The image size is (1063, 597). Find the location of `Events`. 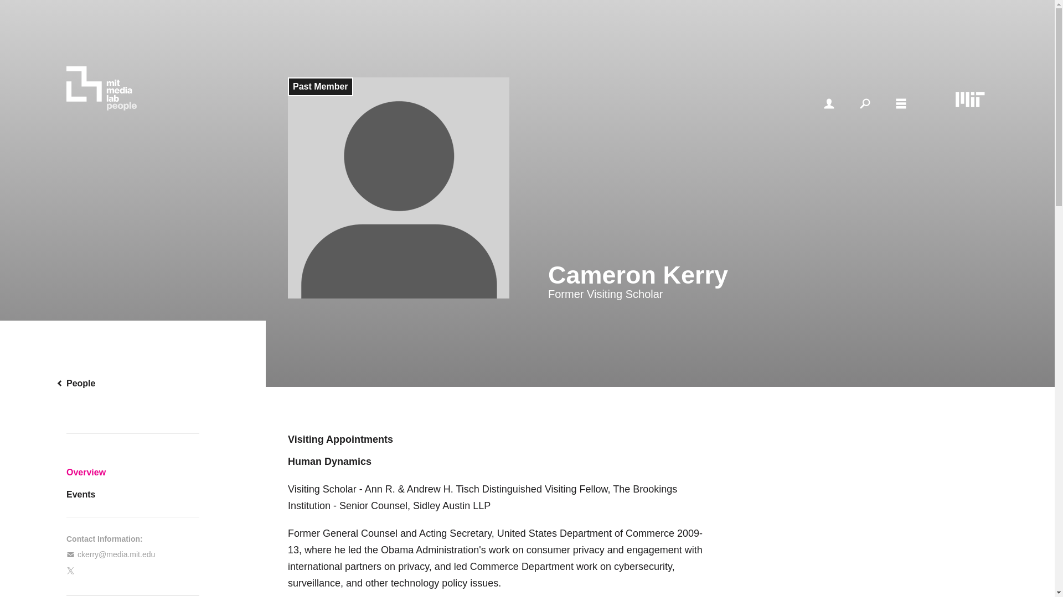

Events is located at coordinates (133, 494).